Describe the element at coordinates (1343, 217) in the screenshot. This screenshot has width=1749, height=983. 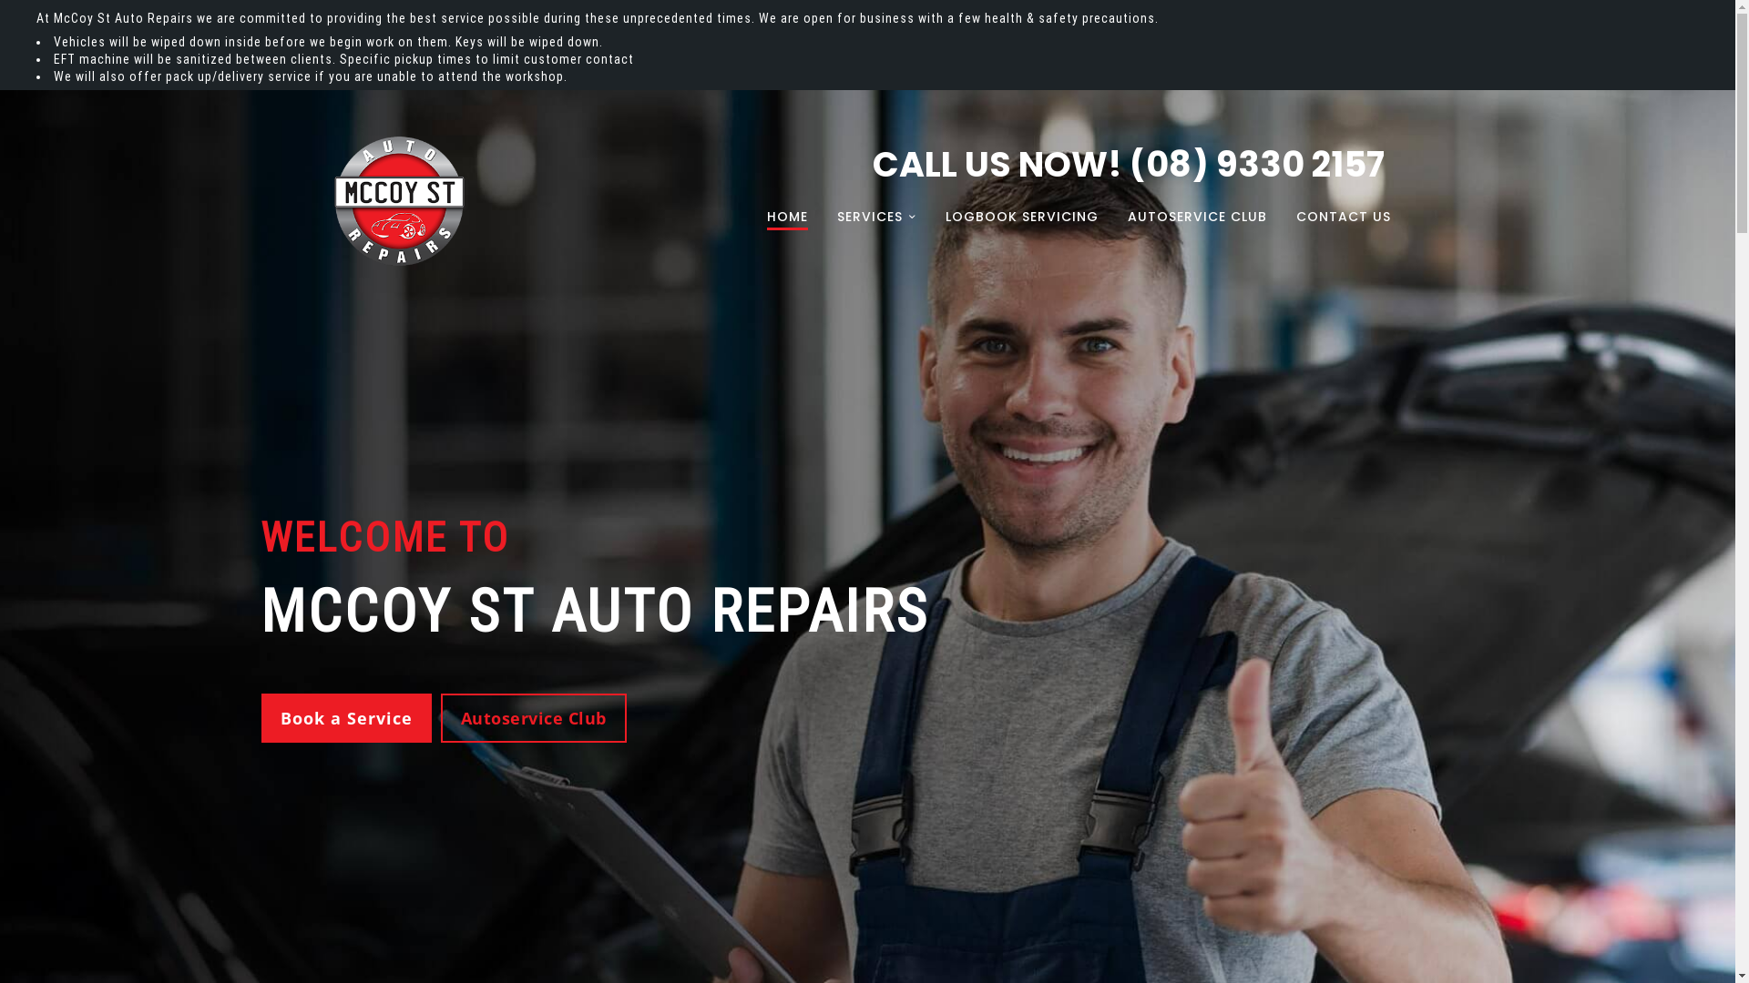
I see `CONTACT US` at that location.